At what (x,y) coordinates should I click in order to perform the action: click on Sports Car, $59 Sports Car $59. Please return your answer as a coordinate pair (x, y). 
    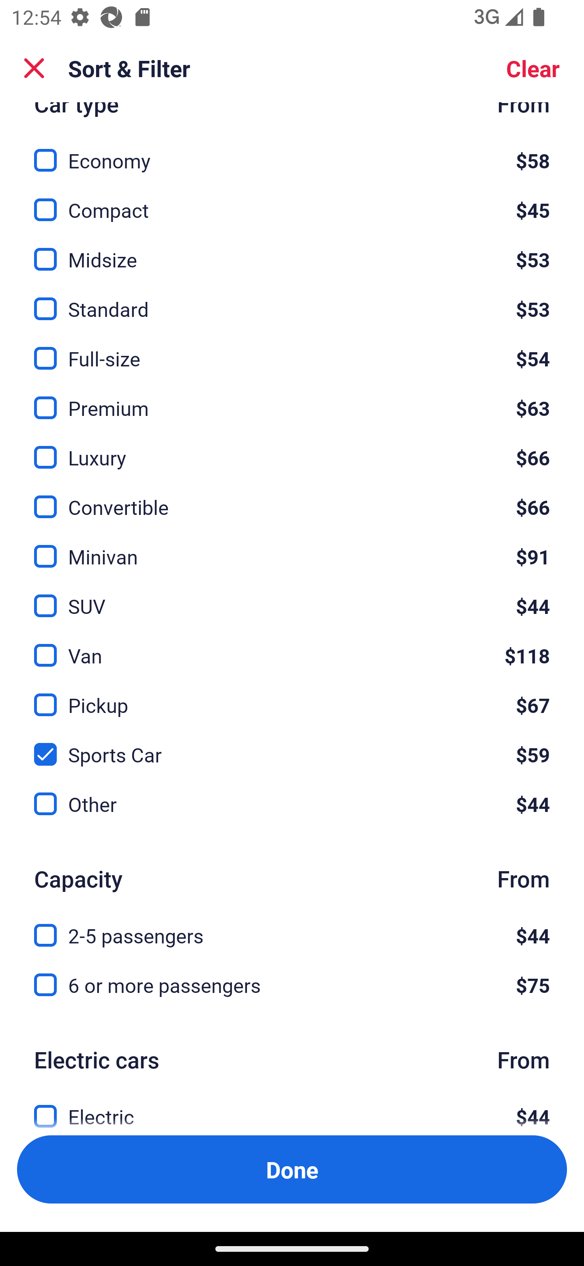
    Looking at the image, I should click on (292, 745).